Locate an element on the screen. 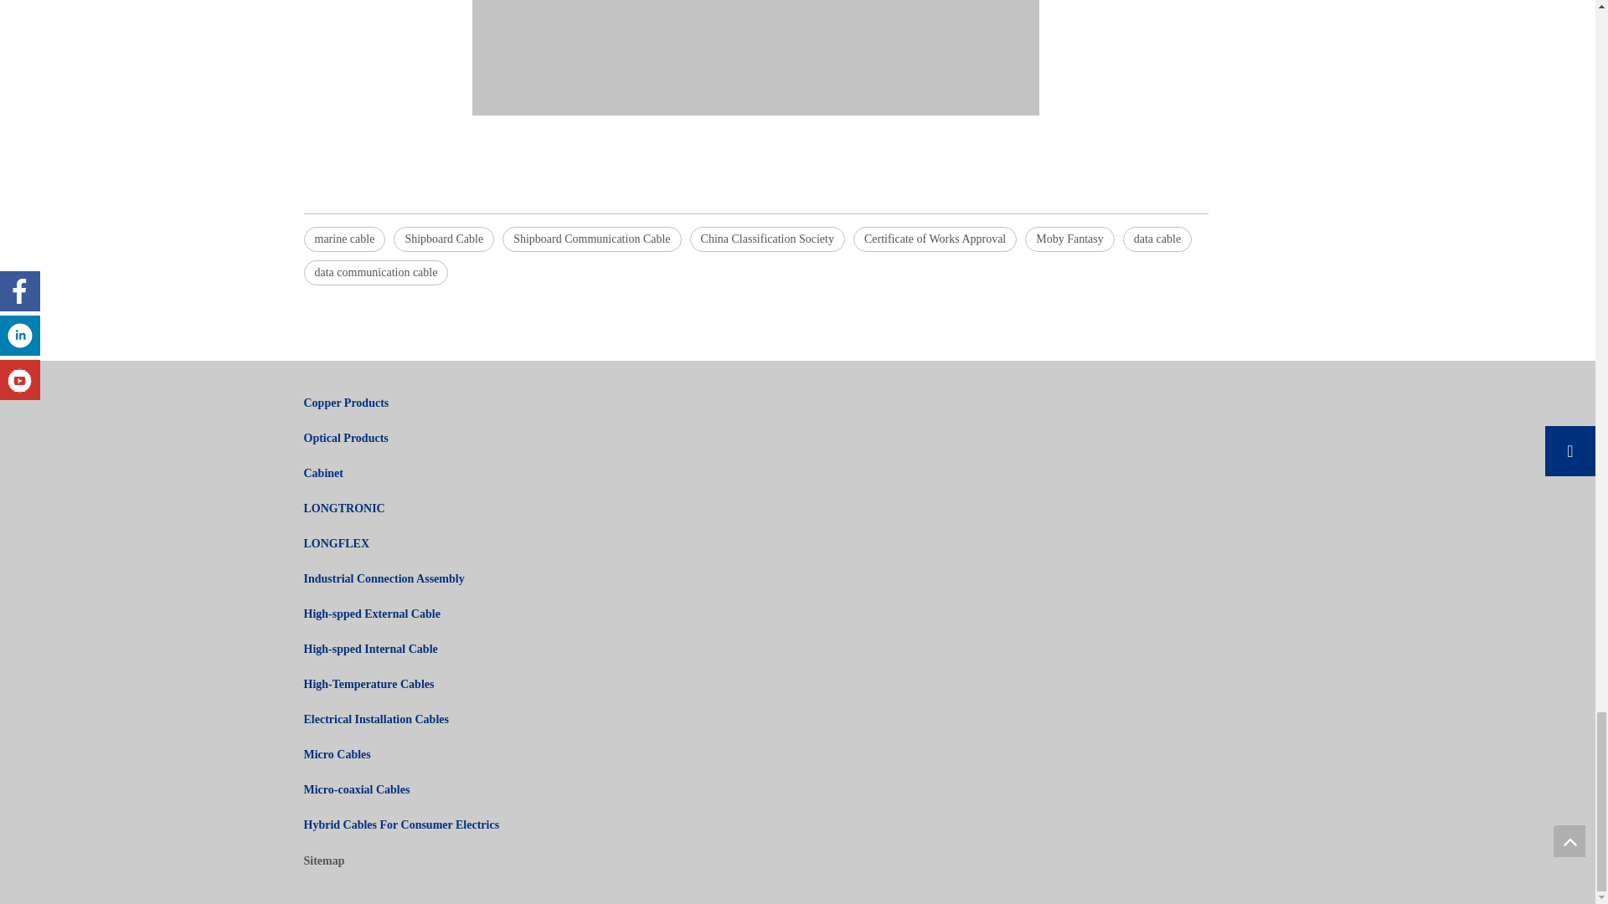  Copper Products is located at coordinates (346, 403).